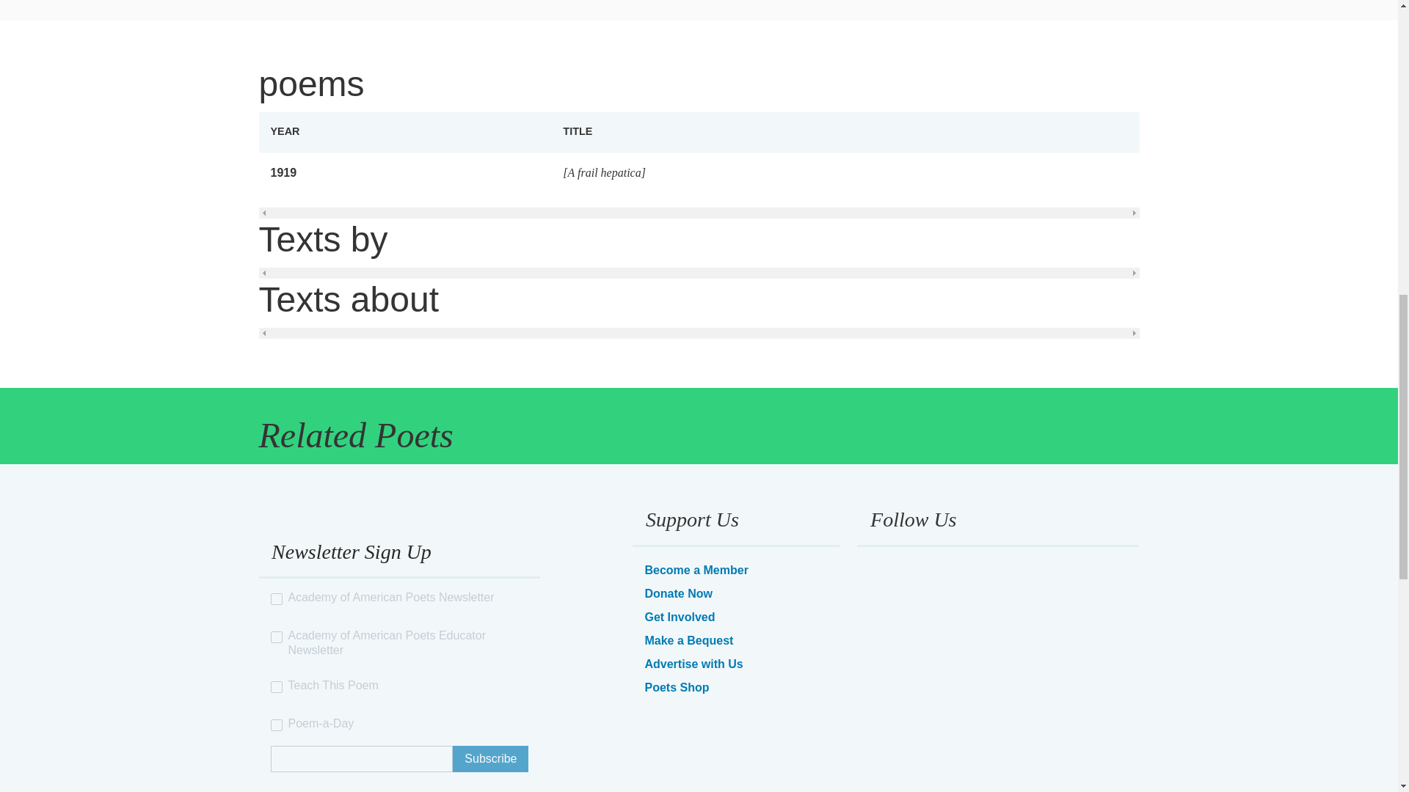 Image resolution: width=1409 pixels, height=792 pixels. I want to click on Subscribe, so click(490, 759).